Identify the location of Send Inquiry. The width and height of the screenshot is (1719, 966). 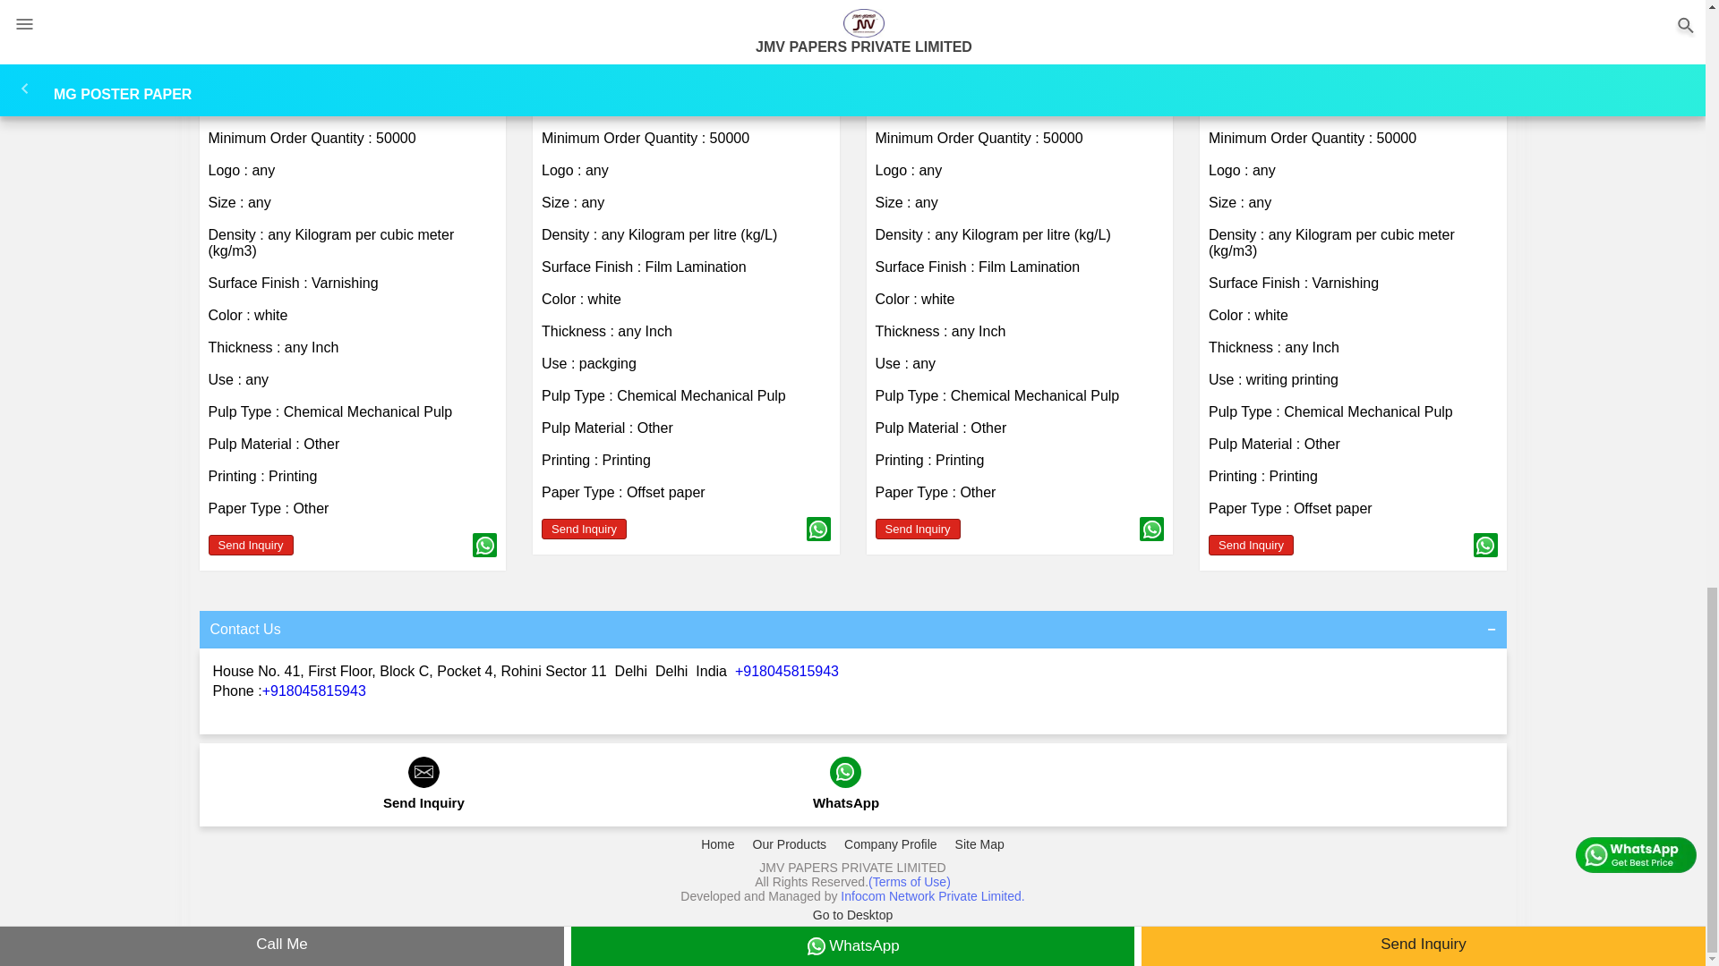
(918, 528).